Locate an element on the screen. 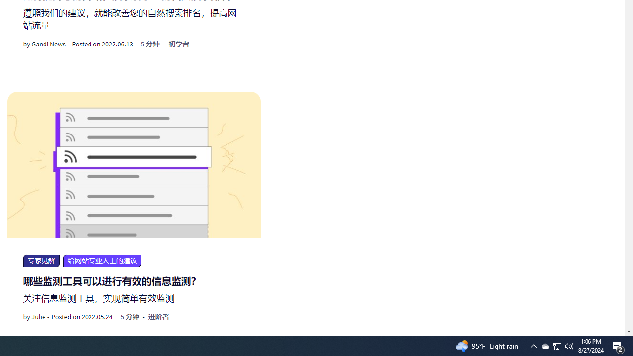  Gandi News is located at coordinates (48, 44).